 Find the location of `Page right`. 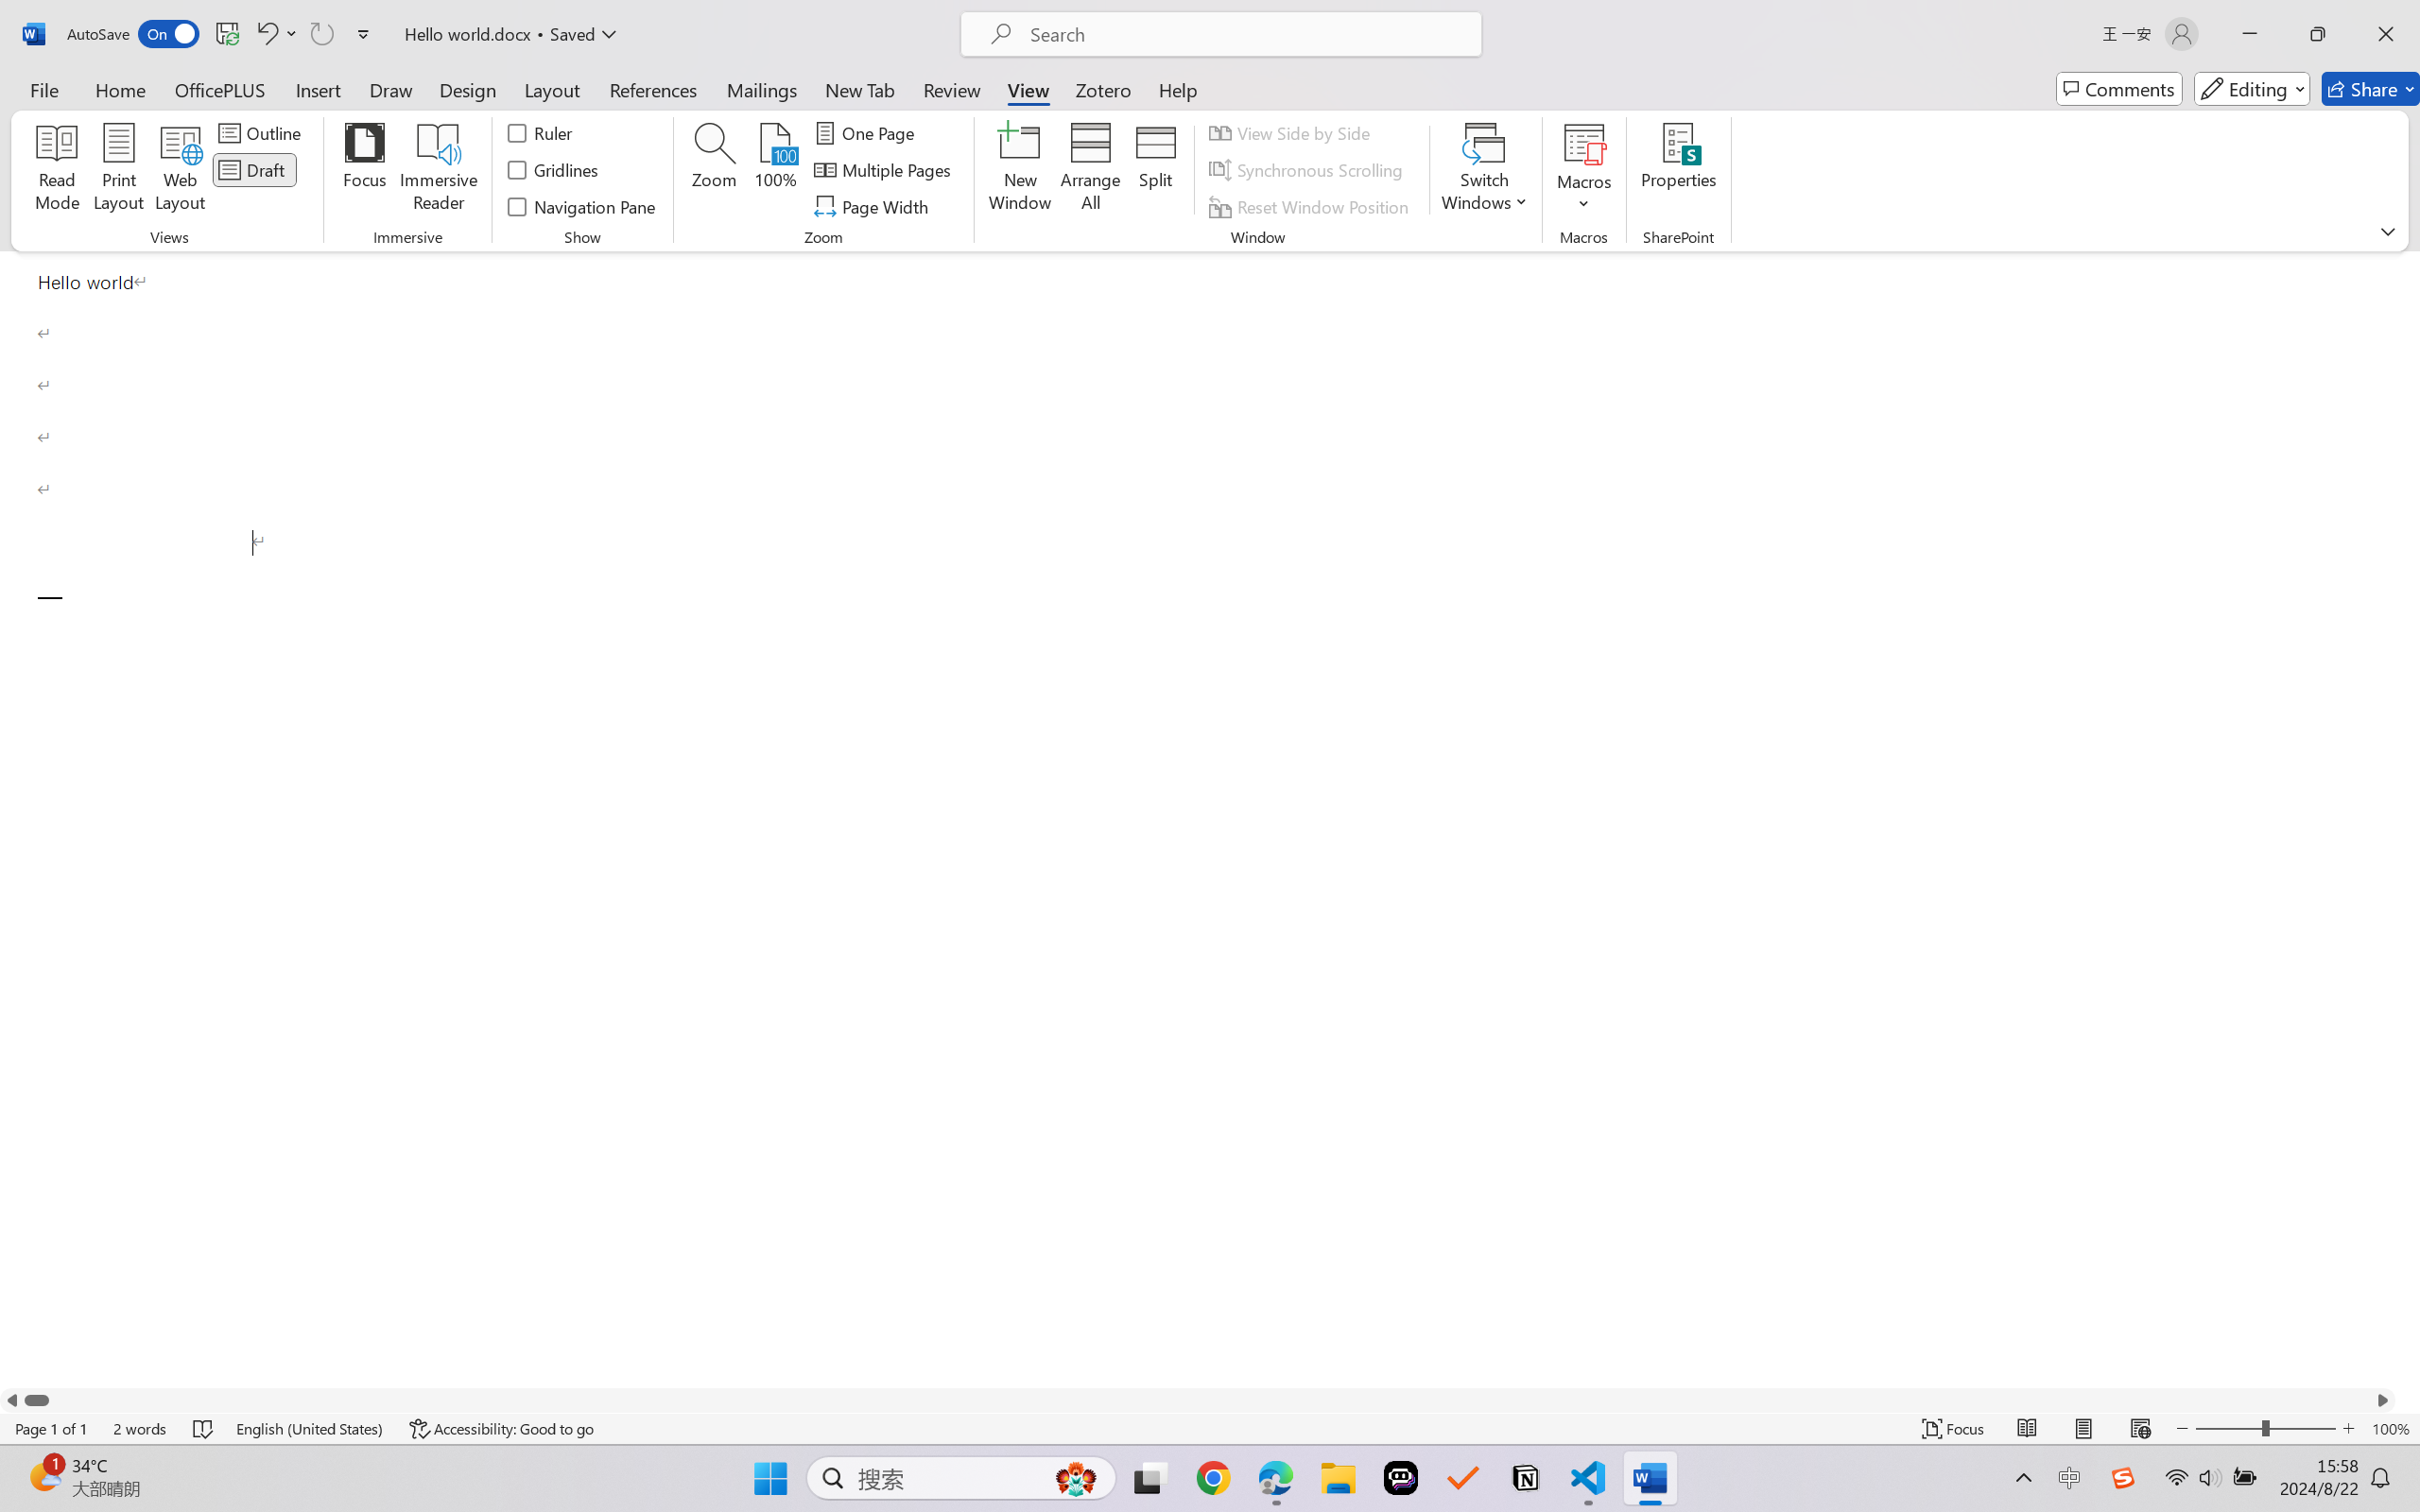

Page right is located at coordinates (1210, 1400).